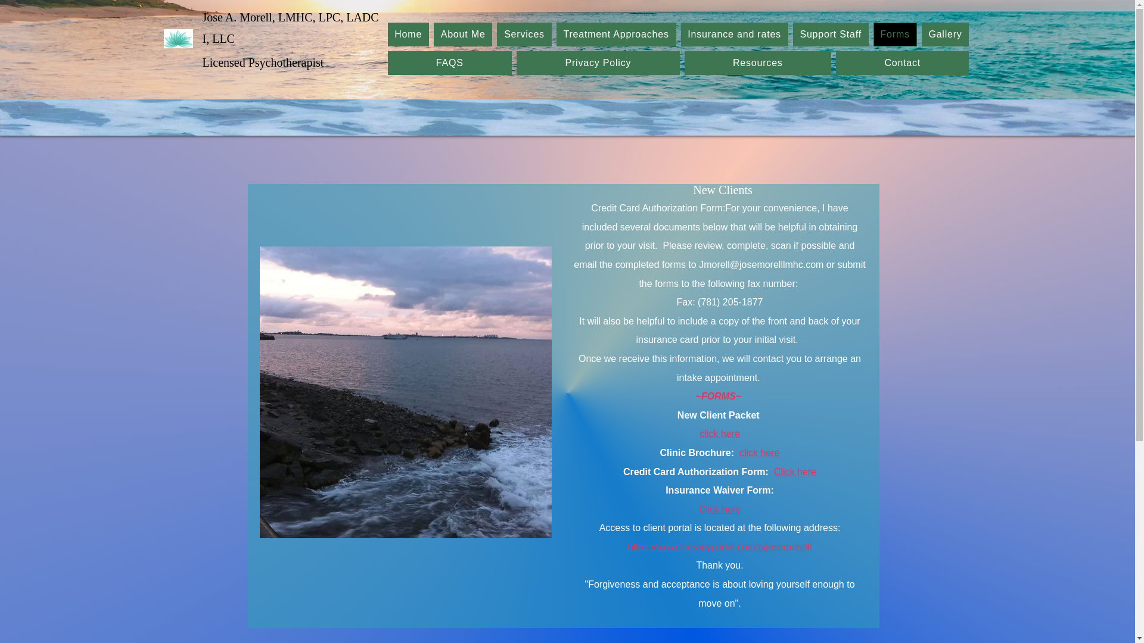  I want to click on Home, so click(408, 34).